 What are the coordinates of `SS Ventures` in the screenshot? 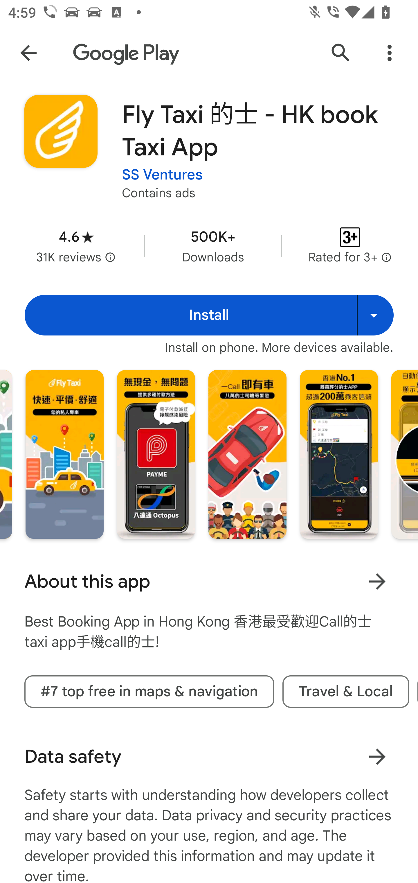 It's located at (162, 175).